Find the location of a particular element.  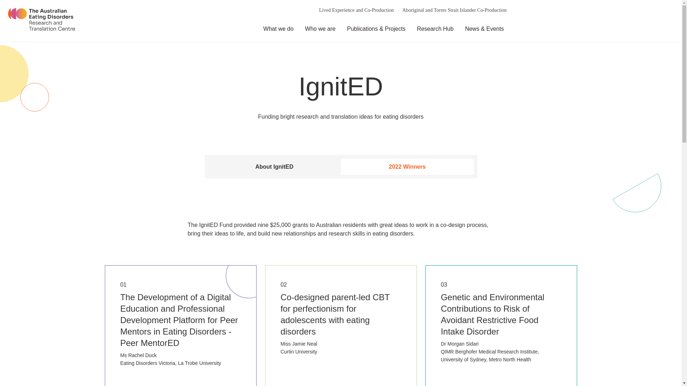

Research Hub is located at coordinates (433, 29).